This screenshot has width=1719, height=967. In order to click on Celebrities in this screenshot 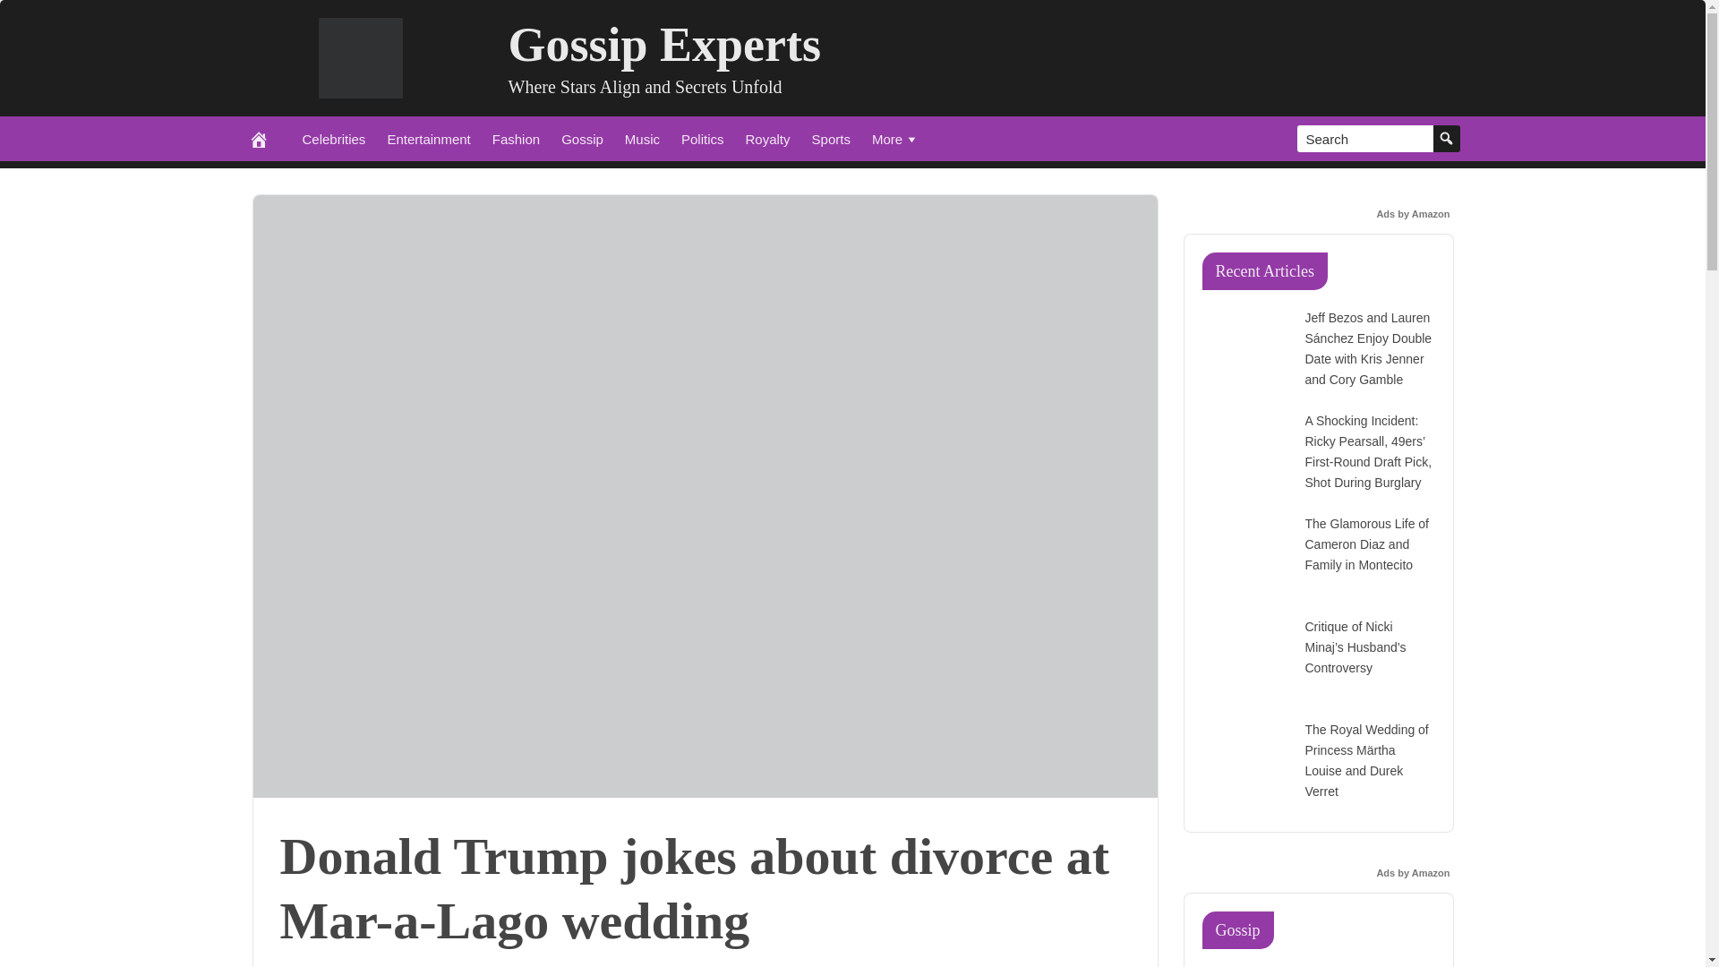, I will do `click(334, 138)`.